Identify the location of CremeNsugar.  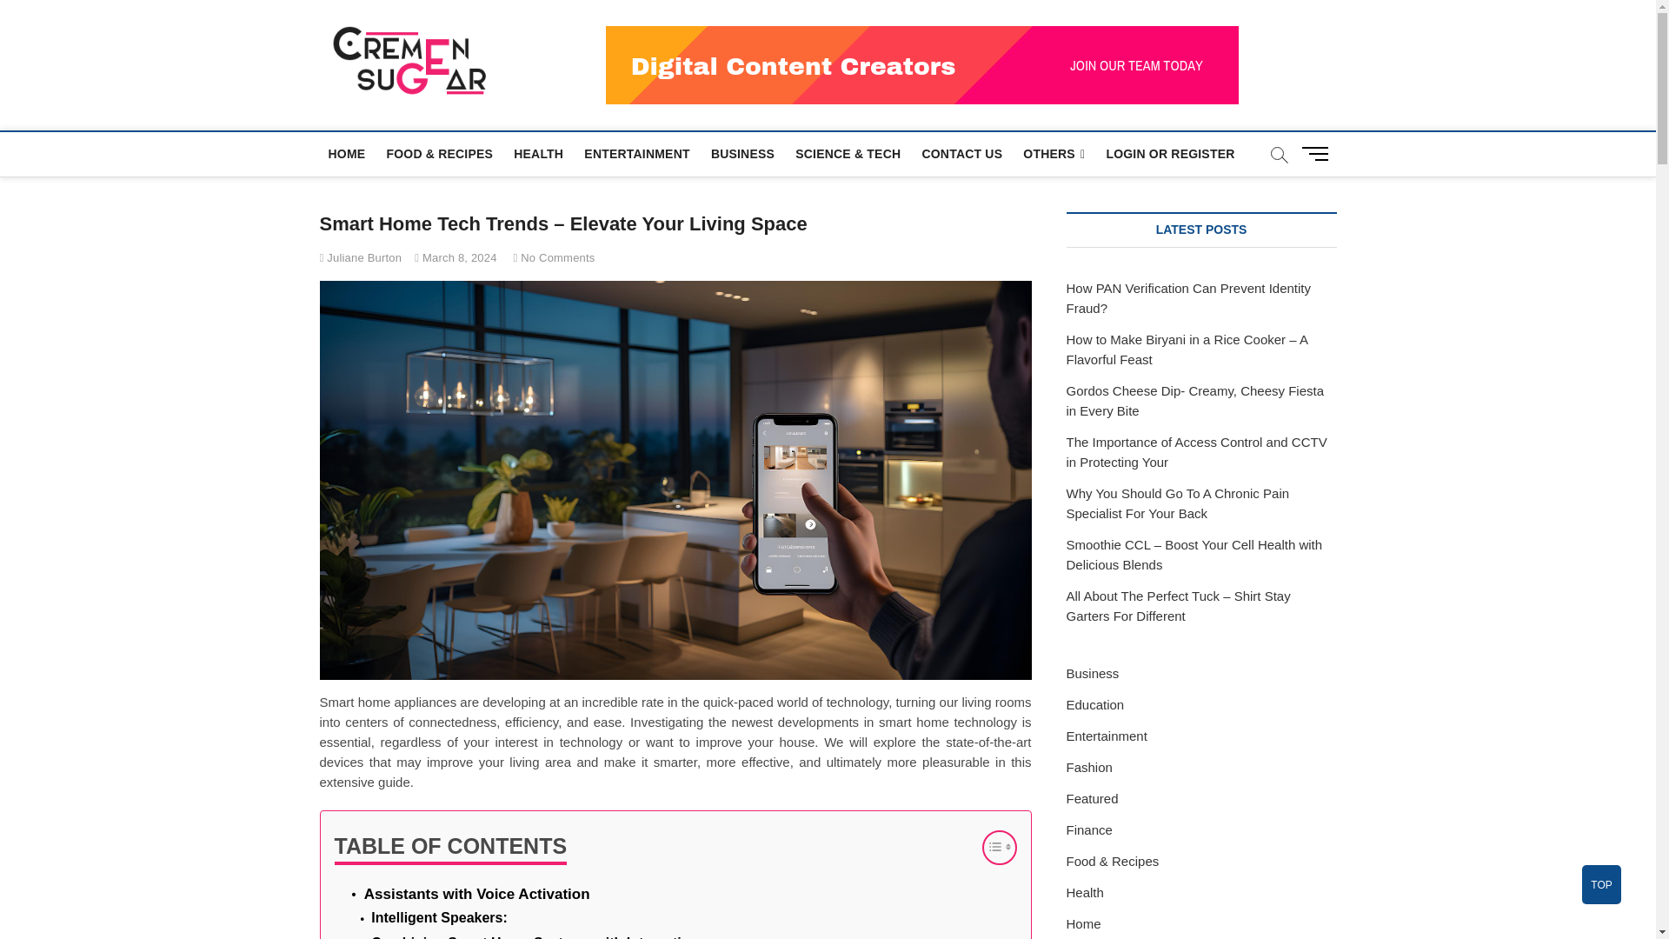
(596, 57).